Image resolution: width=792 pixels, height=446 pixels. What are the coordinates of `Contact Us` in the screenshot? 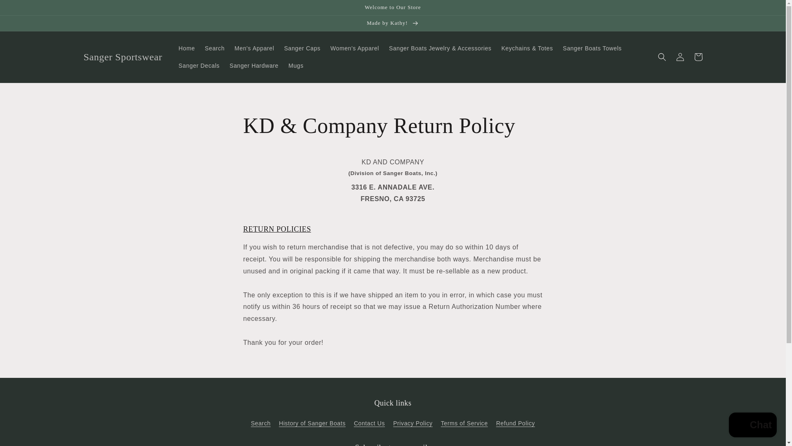 It's located at (370, 423).